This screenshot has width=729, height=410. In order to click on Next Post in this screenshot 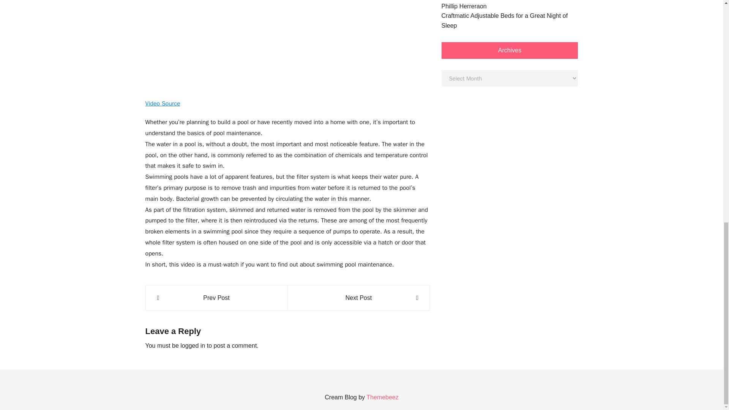, I will do `click(358, 298)`.